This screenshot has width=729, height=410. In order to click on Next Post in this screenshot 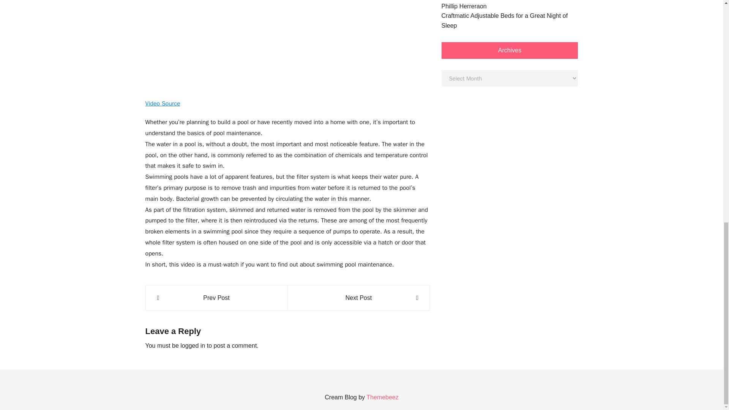, I will do `click(358, 298)`.